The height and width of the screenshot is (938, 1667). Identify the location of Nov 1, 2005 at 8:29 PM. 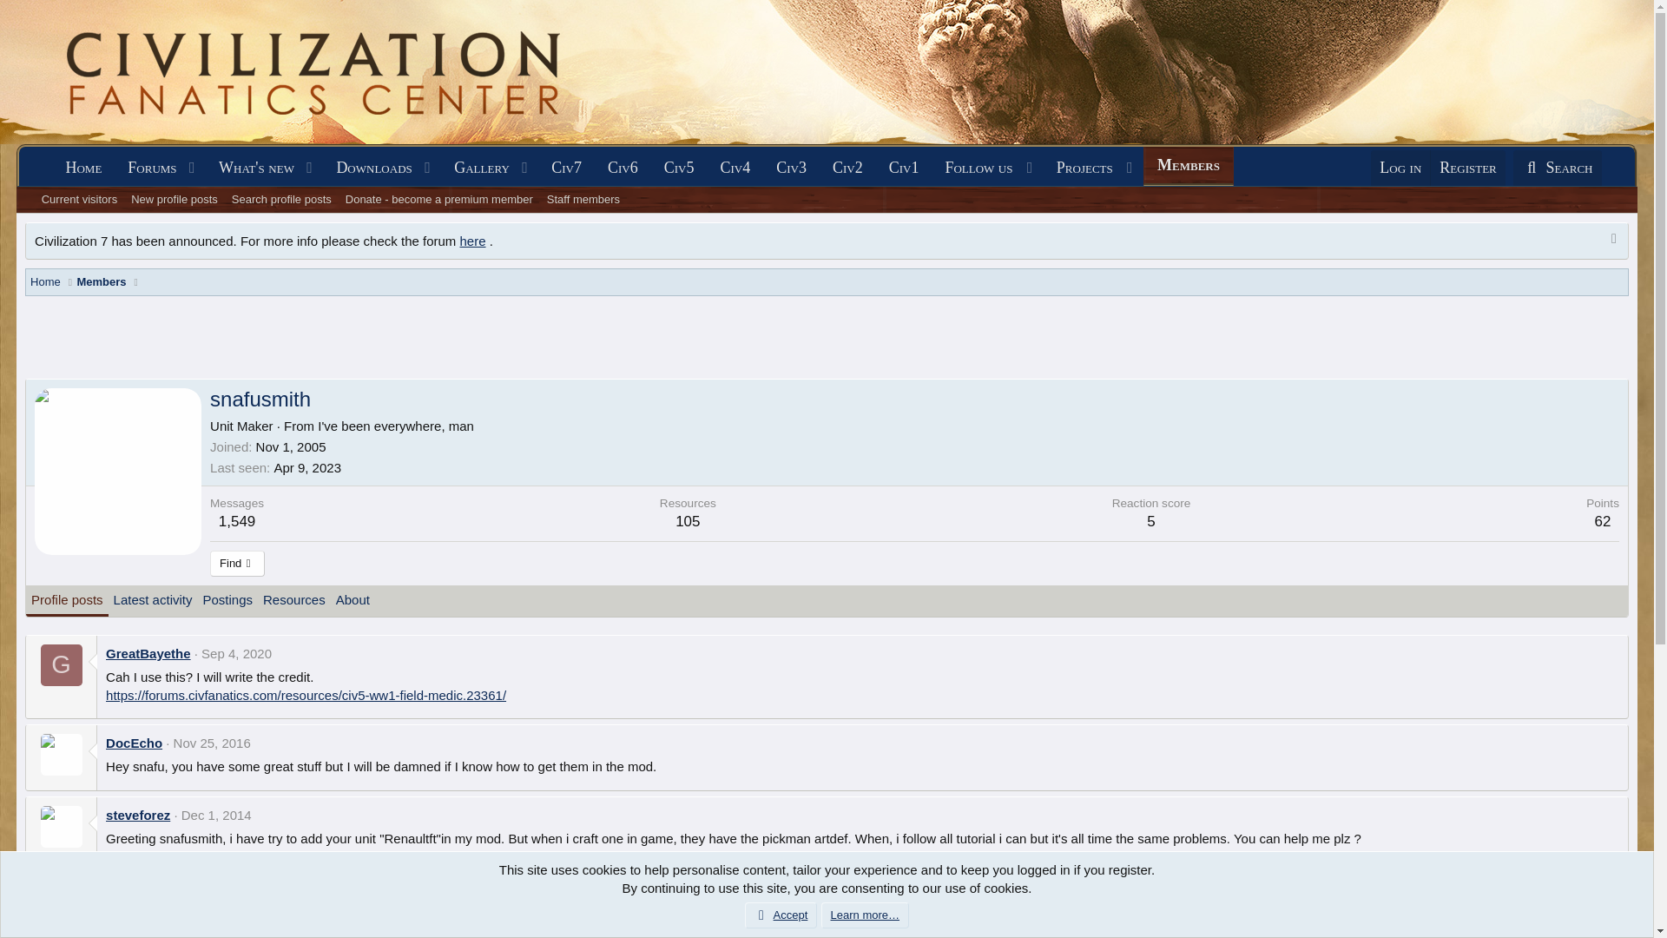
(292, 446).